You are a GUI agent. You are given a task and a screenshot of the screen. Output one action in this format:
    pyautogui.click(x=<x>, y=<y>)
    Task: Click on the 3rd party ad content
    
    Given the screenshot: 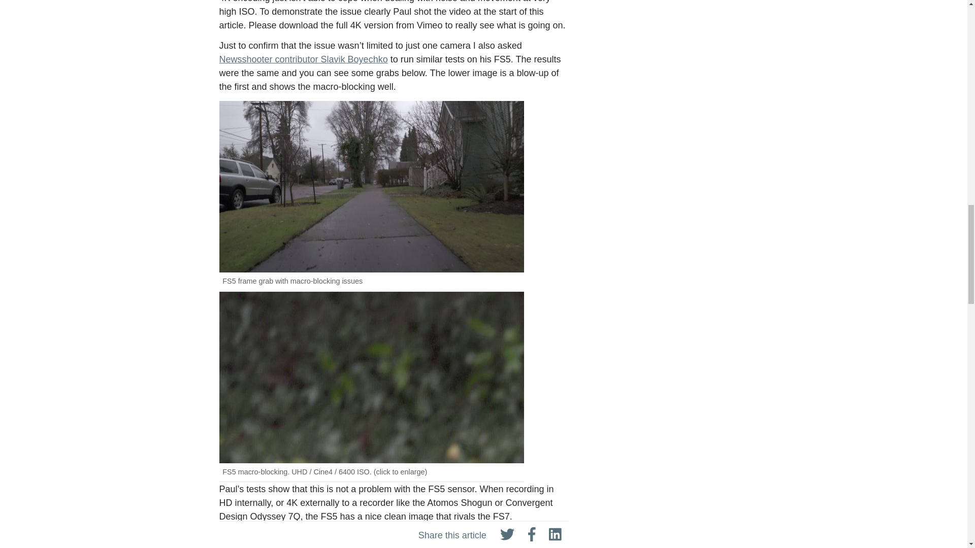 What is the action you would take?
    pyautogui.click(x=682, y=466)
    